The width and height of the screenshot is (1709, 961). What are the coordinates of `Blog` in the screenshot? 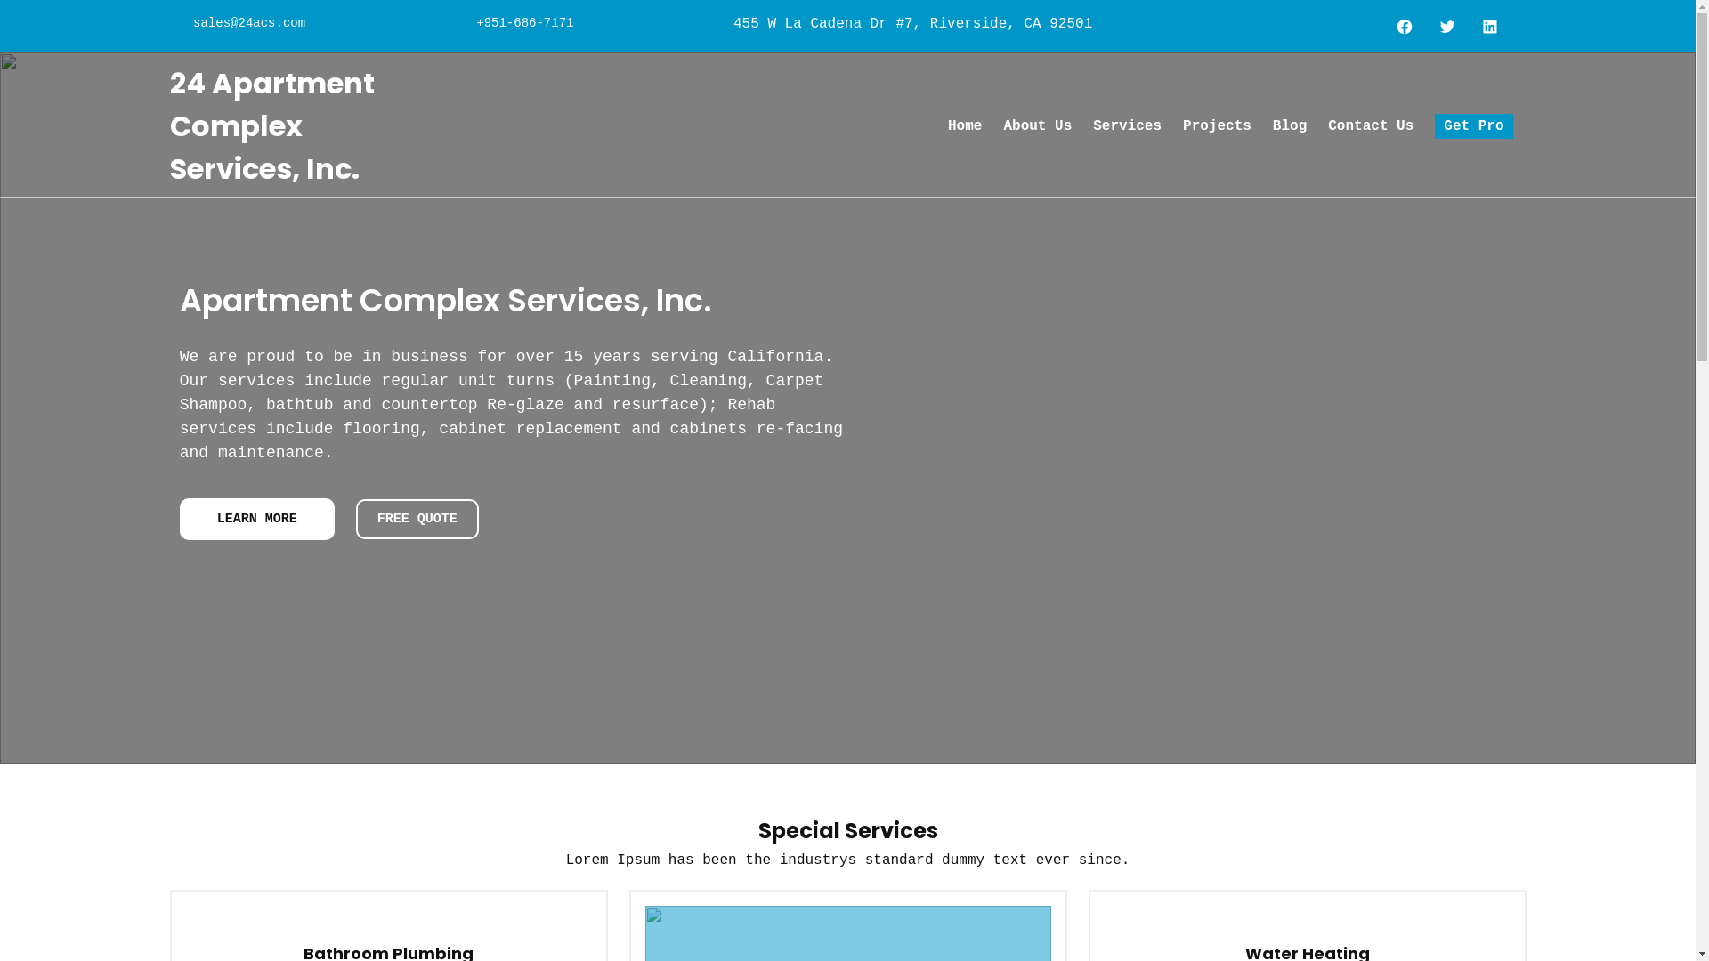 It's located at (1290, 126).